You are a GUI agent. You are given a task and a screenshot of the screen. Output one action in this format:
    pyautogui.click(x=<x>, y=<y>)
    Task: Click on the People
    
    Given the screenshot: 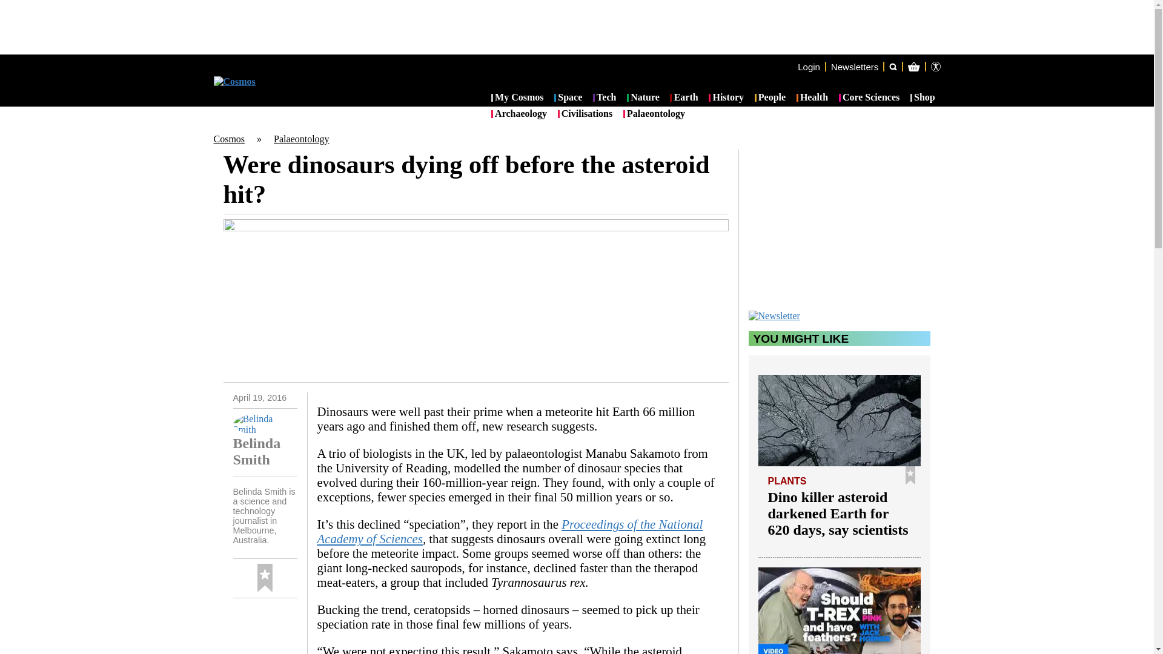 What is the action you would take?
    pyautogui.click(x=770, y=98)
    